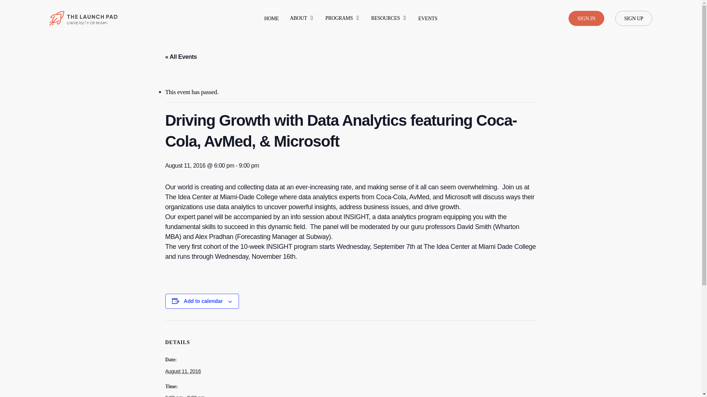 The height and width of the screenshot is (397, 707). Describe the element at coordinates (633, 18) in the screenshot. I see `SIGN UP` at that location.